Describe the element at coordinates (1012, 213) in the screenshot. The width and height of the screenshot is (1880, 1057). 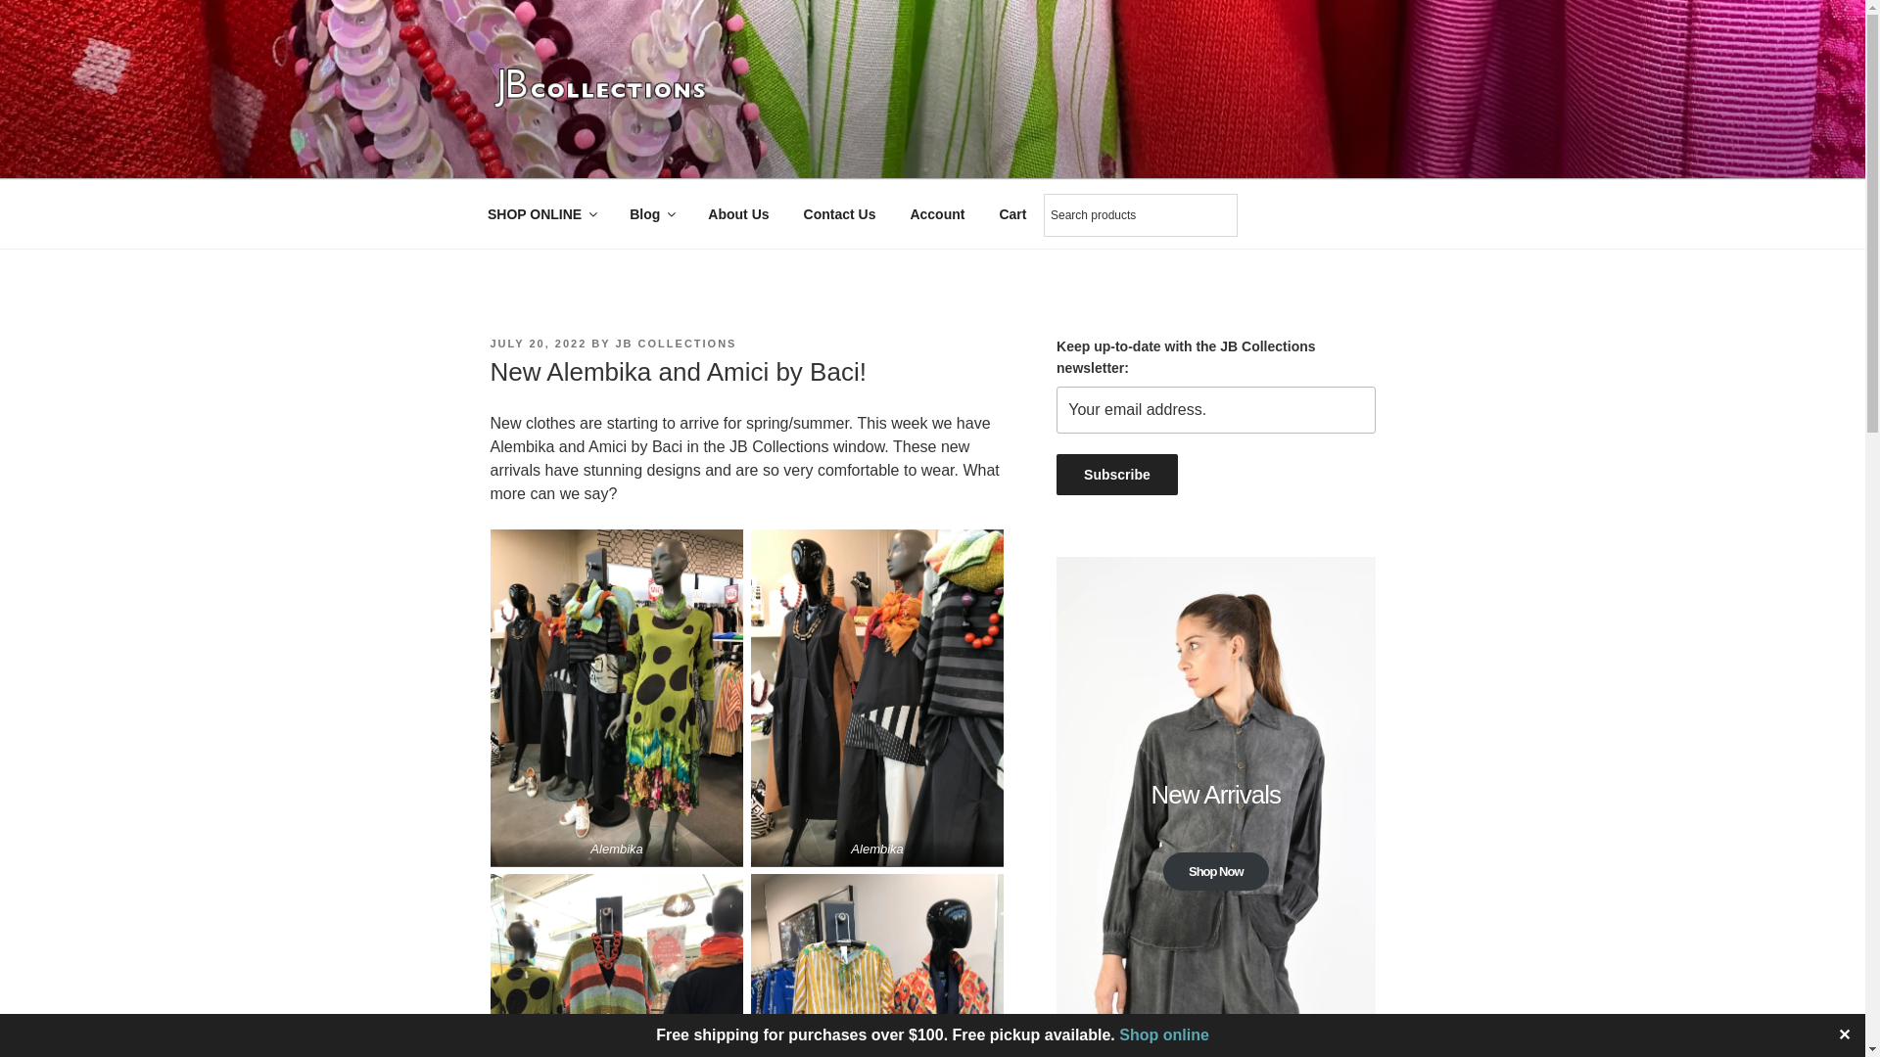
I see `Cart` at that location.